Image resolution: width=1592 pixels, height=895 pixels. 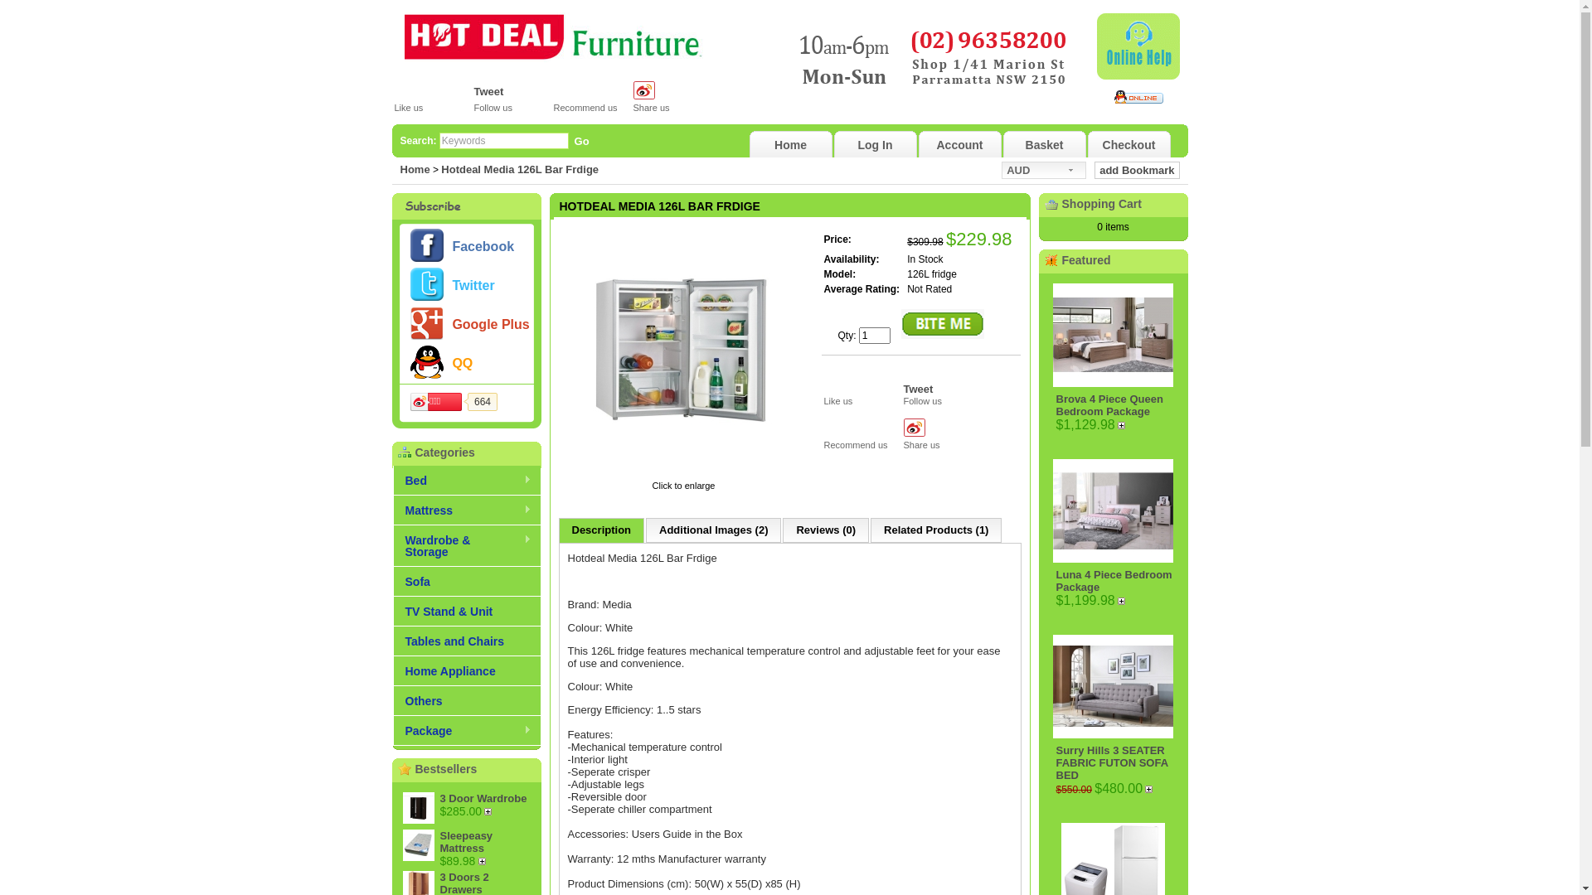 What do you see at coordinates (1044, 171) in the screenshot?
I see `AUD` at bounding box center [1044, 171].